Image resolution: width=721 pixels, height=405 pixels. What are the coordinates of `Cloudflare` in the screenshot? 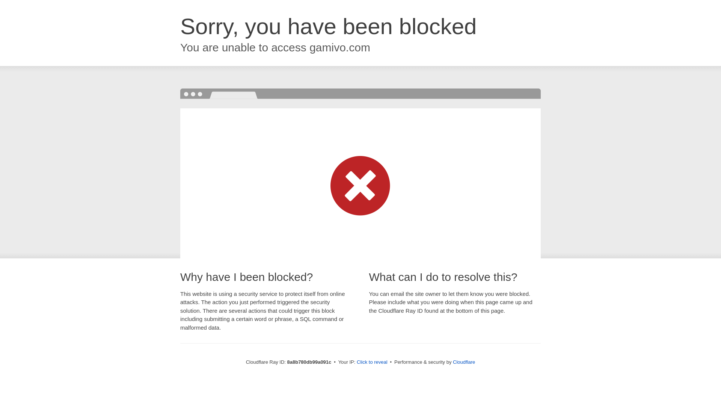 It's located at (464, 362).